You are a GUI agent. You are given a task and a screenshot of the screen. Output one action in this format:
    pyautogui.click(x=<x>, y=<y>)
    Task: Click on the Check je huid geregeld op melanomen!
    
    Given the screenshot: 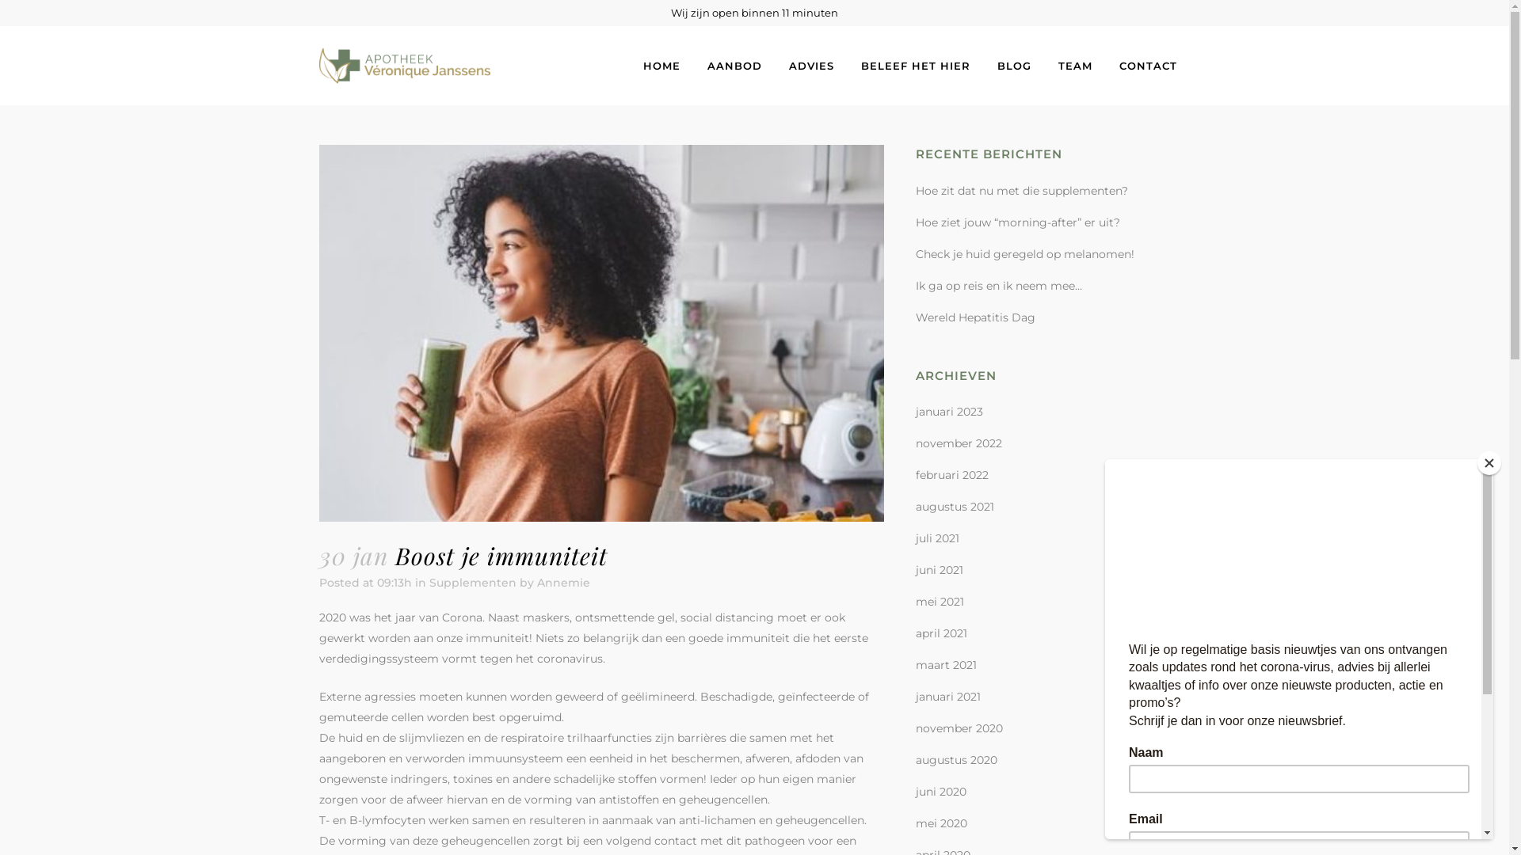 What is the action you would take?
    pyautogui.click(x=1025, y=253)
    